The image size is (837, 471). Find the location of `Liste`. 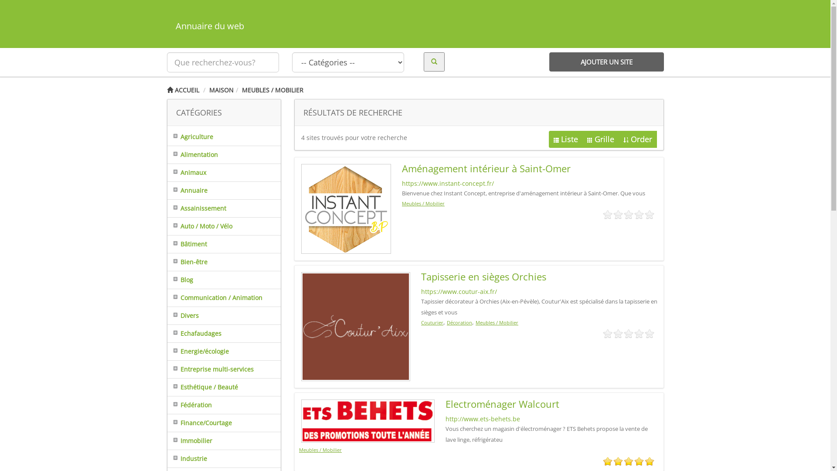

Liste is located at coordinates (565, 140).